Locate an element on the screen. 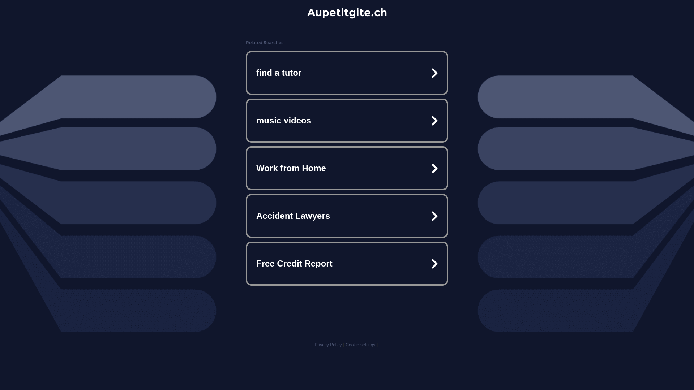 The image size is (694, 390). find a tutor is located at coordinates (347, 73).